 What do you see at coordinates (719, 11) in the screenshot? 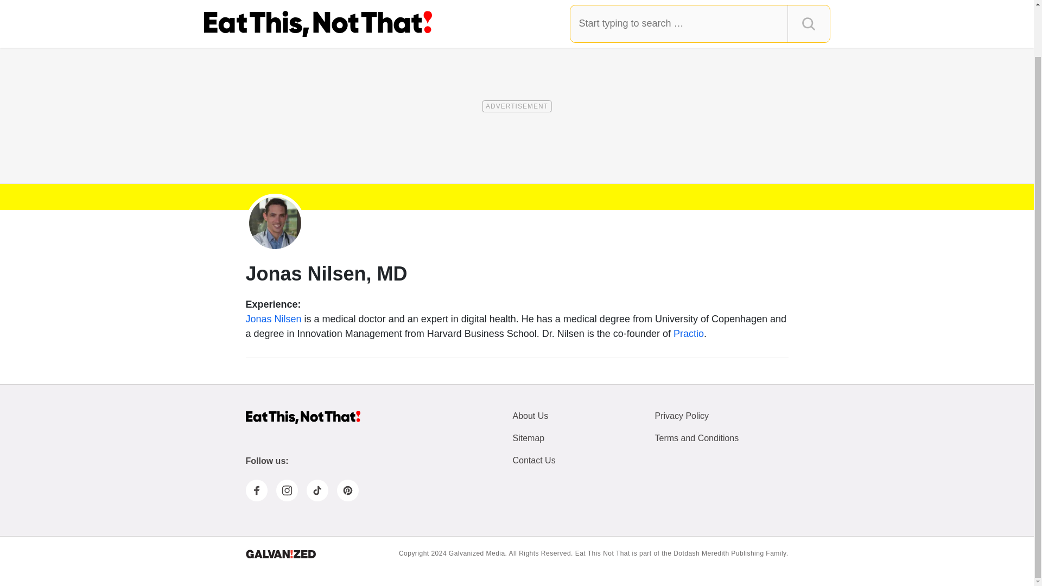
I see `Drinks` at bounding box center [719, 11].